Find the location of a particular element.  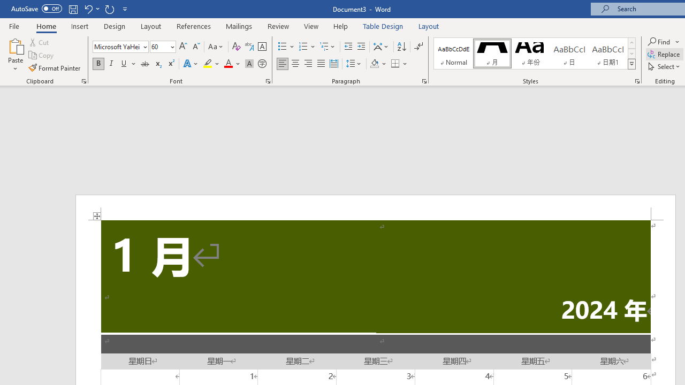

Text Highlight Color Yellow is located at coordinates (208, 64).